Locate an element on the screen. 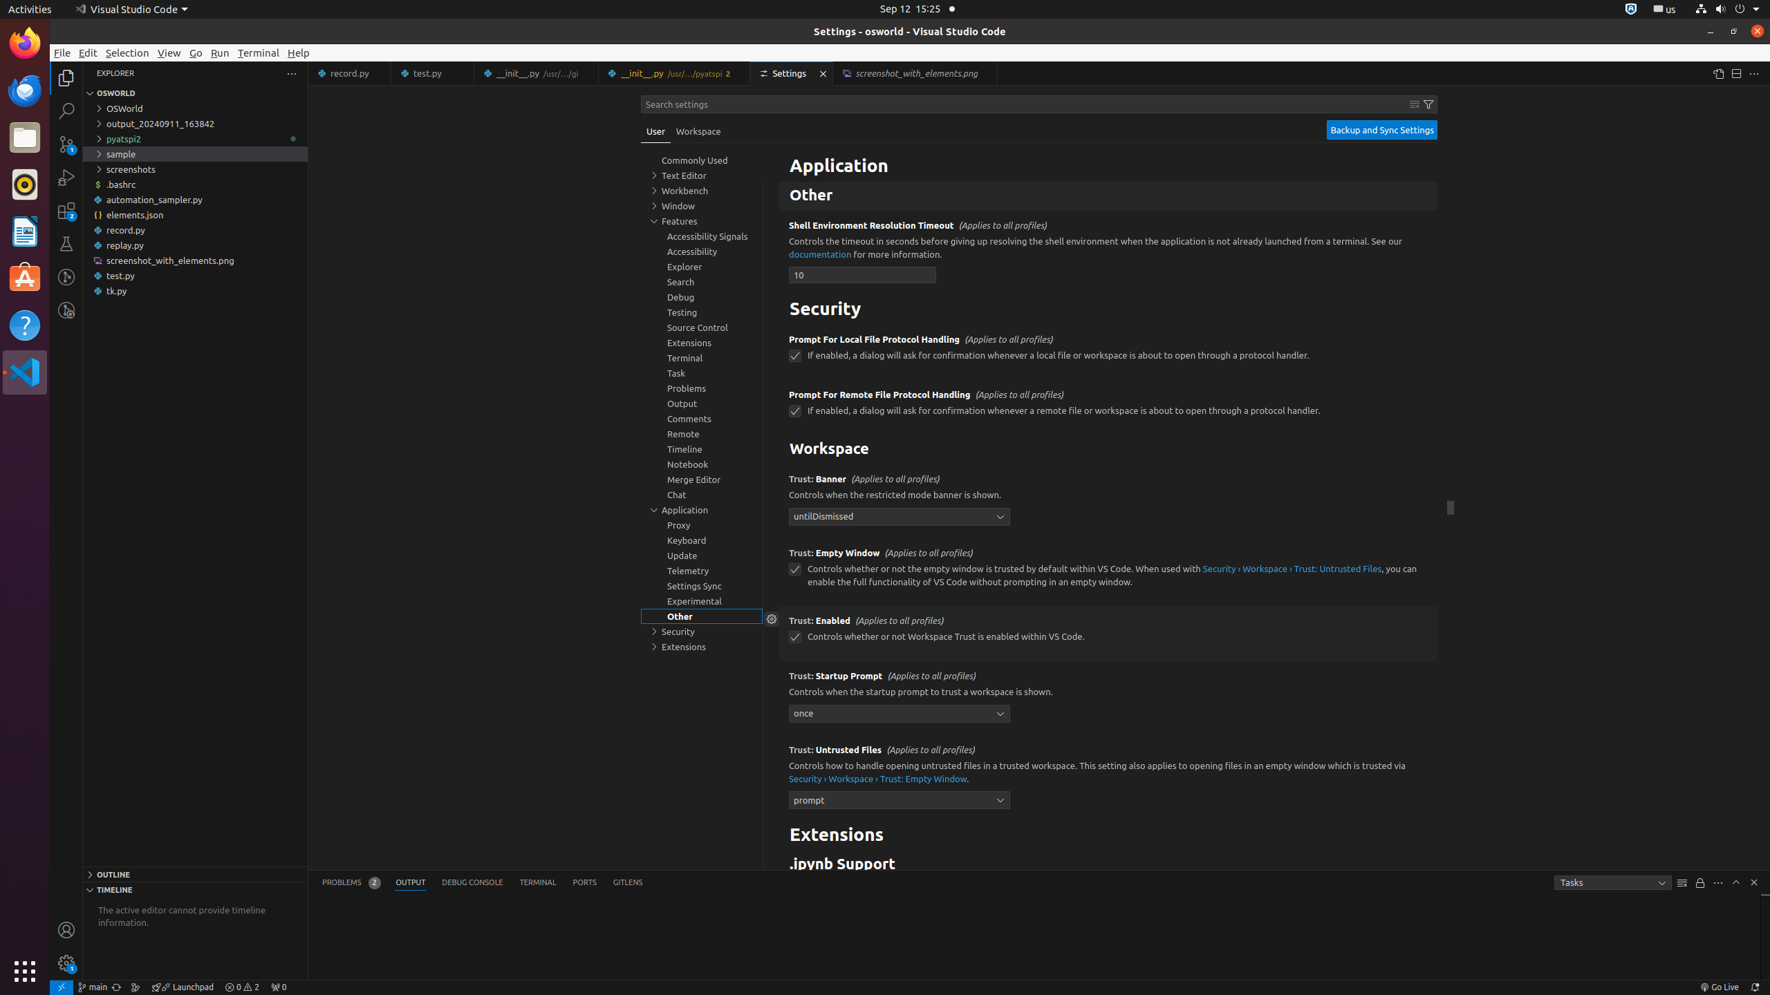  Output (Ctrl+K Ctrl+H) is located at coordinates (411, 883).